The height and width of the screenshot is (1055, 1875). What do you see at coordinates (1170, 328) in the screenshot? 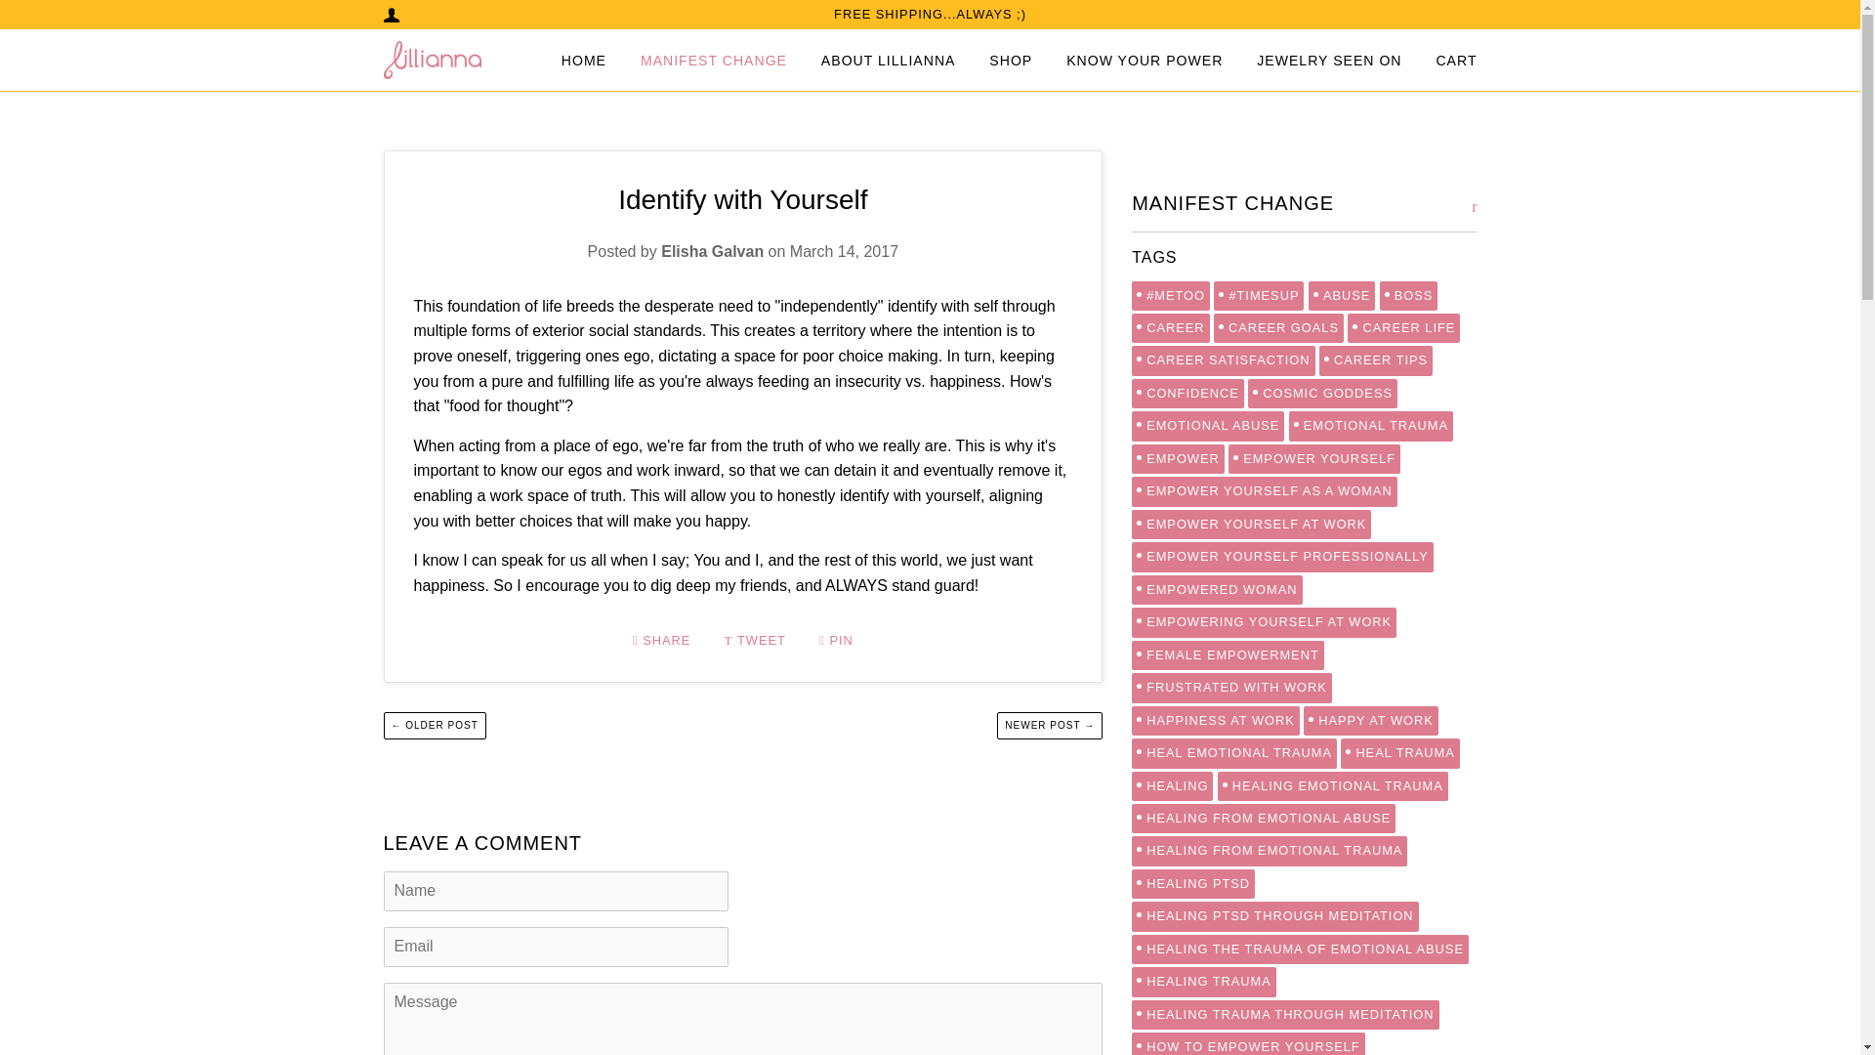
I see `CAREER` at bounding box center [1170, 328].